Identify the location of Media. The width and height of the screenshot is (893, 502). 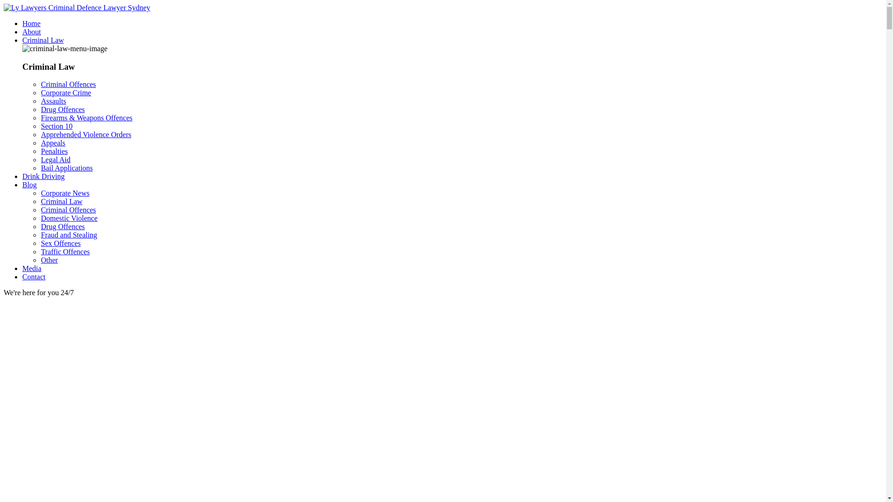
(32, 269).